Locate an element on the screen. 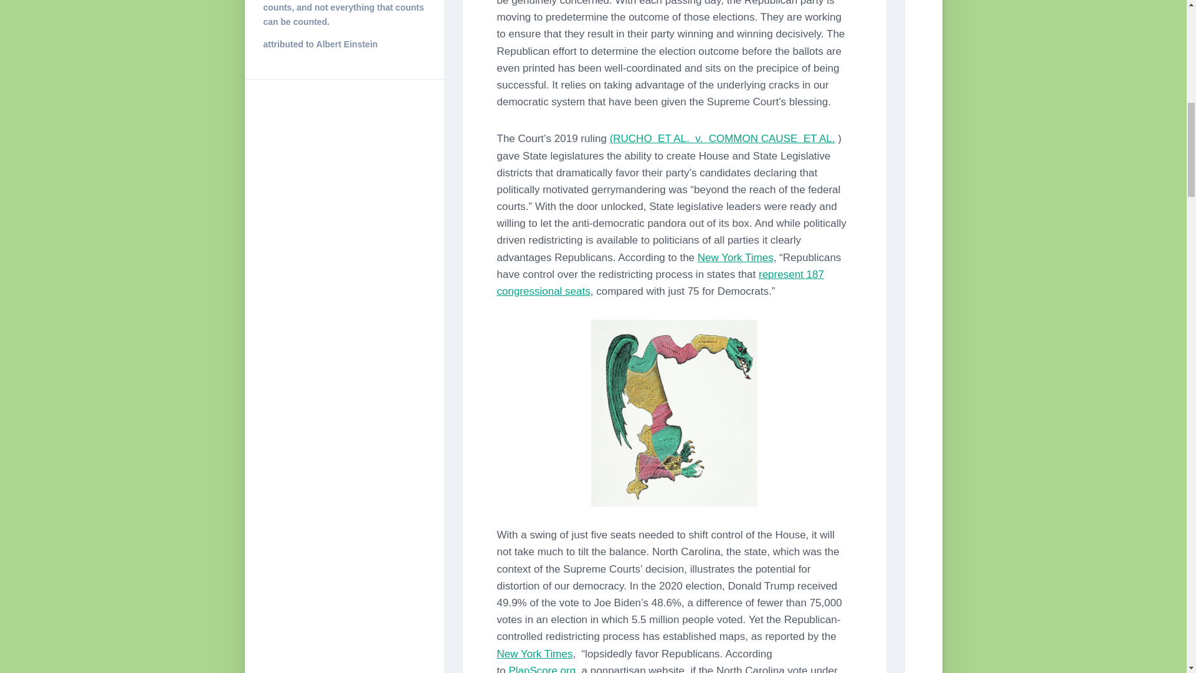  represent 187 congressional seats is located at coordinates (660, 283).